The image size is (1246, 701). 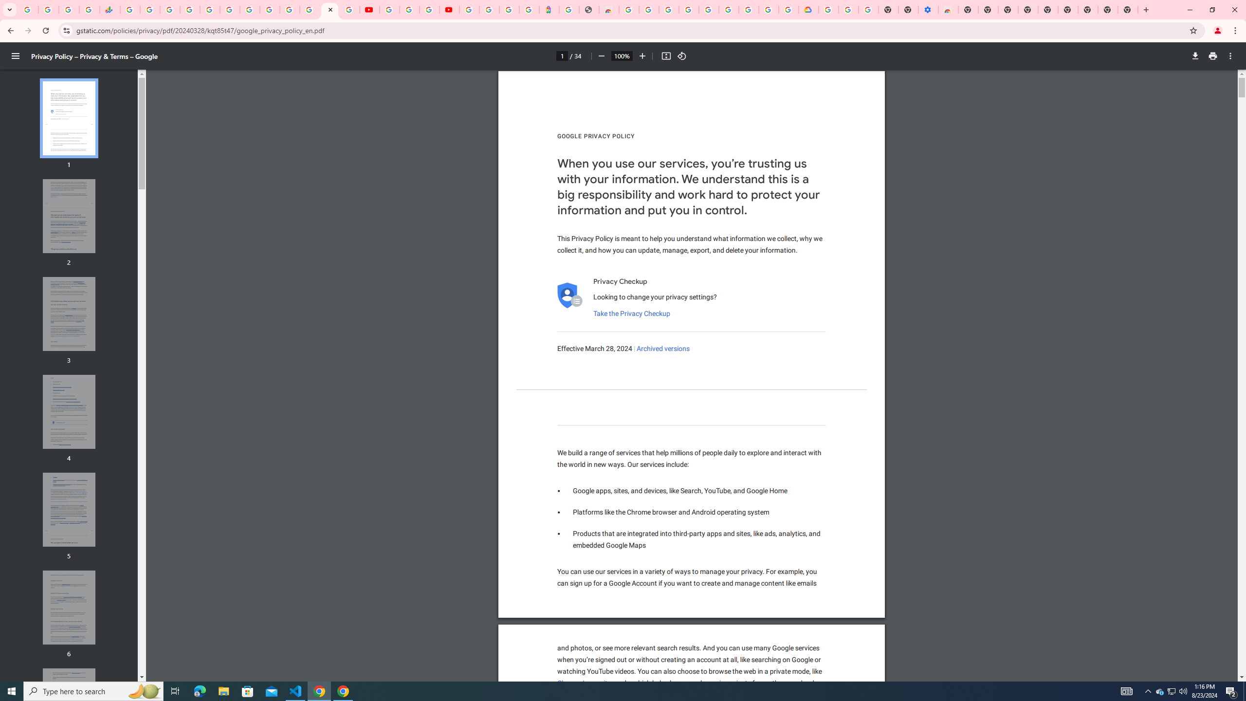 I want to click on Thumbnail for page 5, so click(x=69, y=510).